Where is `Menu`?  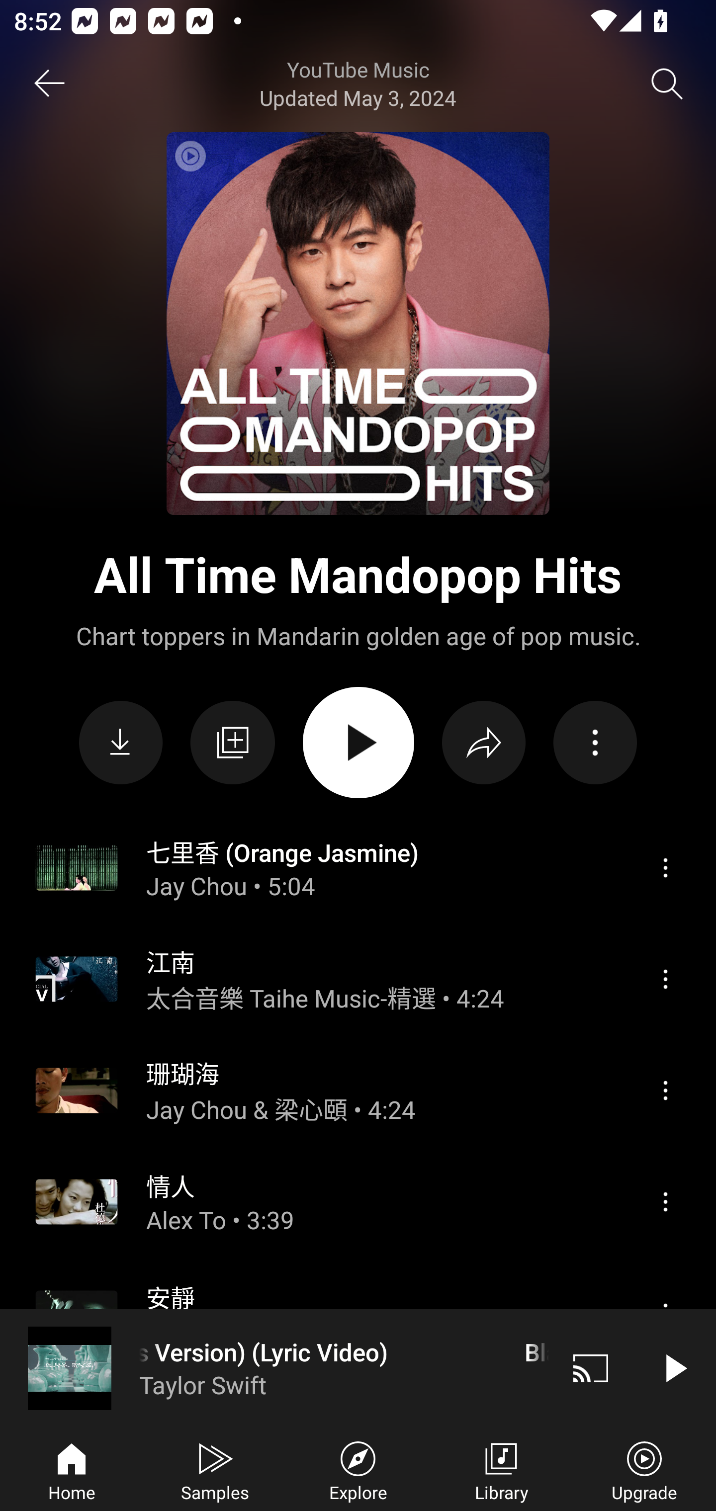 Menu is located at coordinates (665, 1091).